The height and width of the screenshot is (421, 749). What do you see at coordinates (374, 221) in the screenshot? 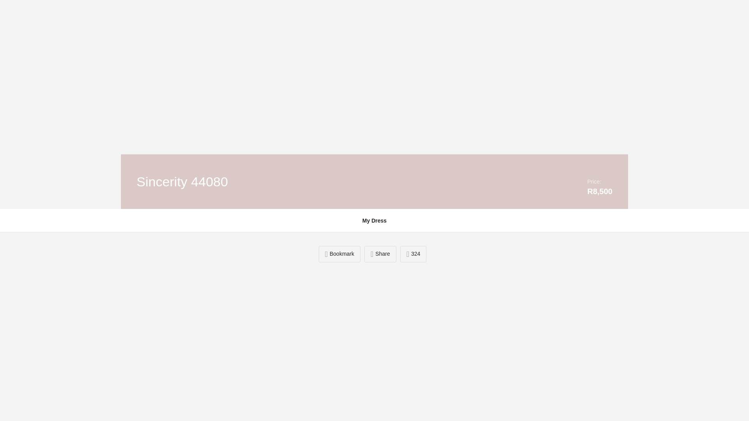
I see `My Dress` at bounding box center [374, 221].